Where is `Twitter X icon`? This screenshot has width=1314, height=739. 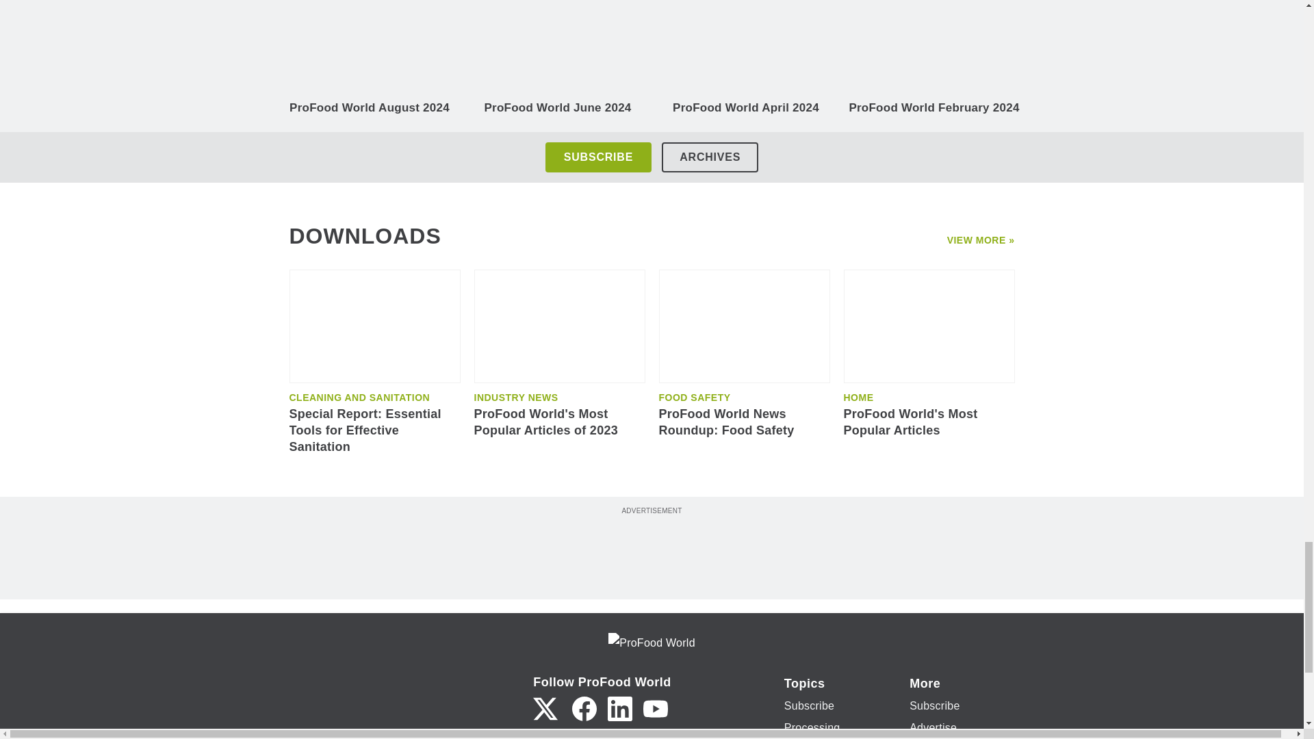 Twitter X icon is located at coordinates (545, 709).